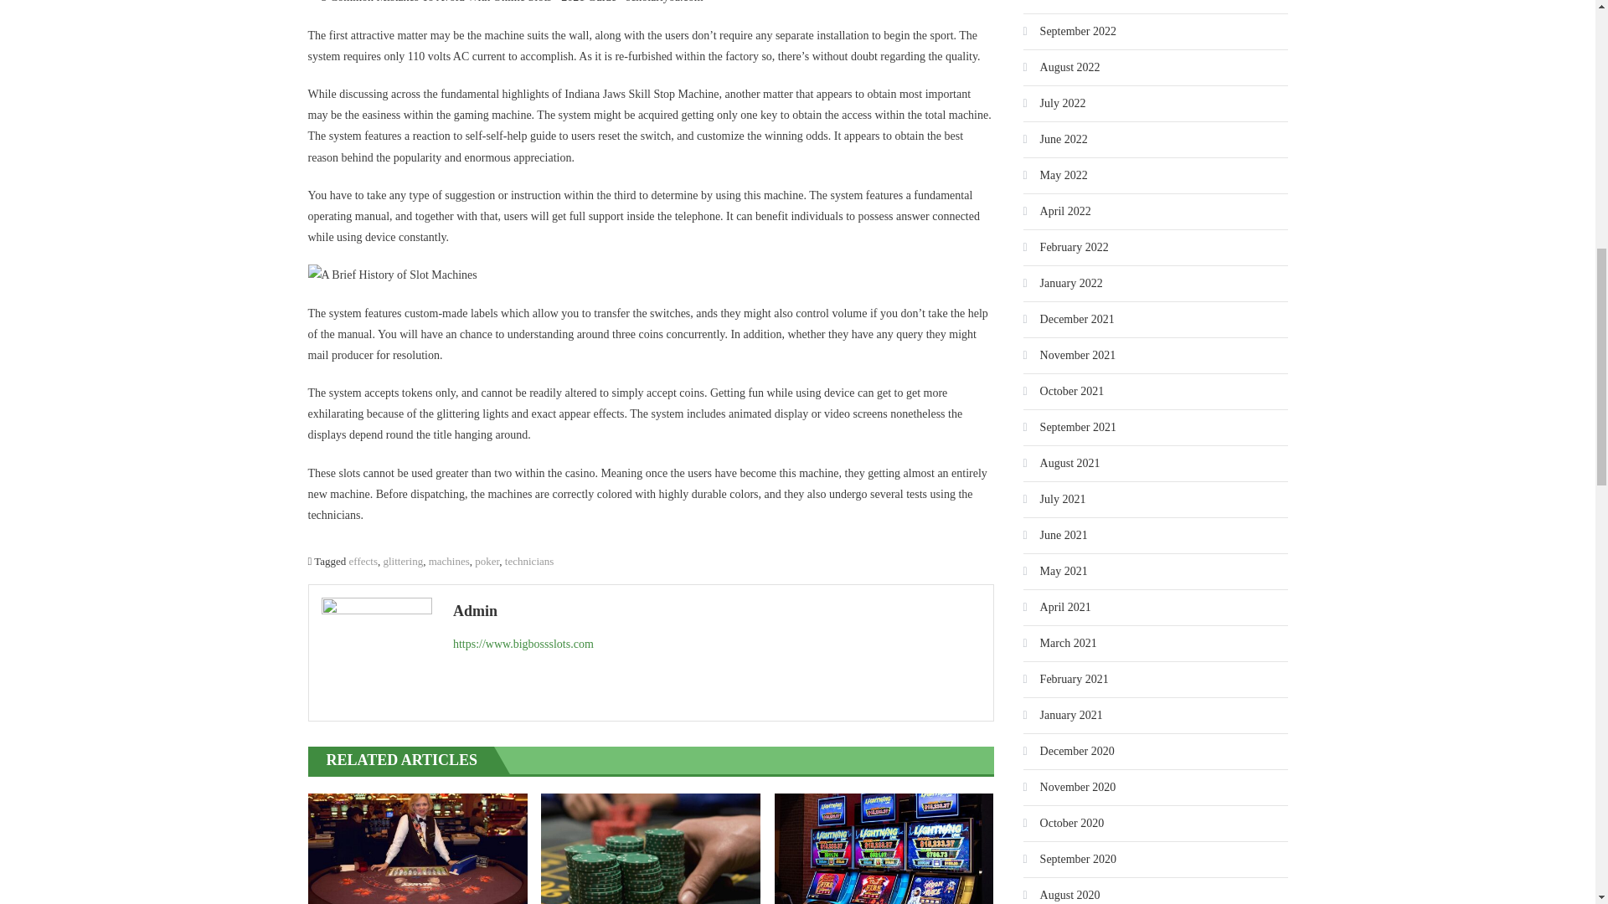  What do you see at coordinates (417, 849) in the screenshot?
I see `Arab138, play exciting Gacor Maxwin Slots` at bounding box center [417, 849].